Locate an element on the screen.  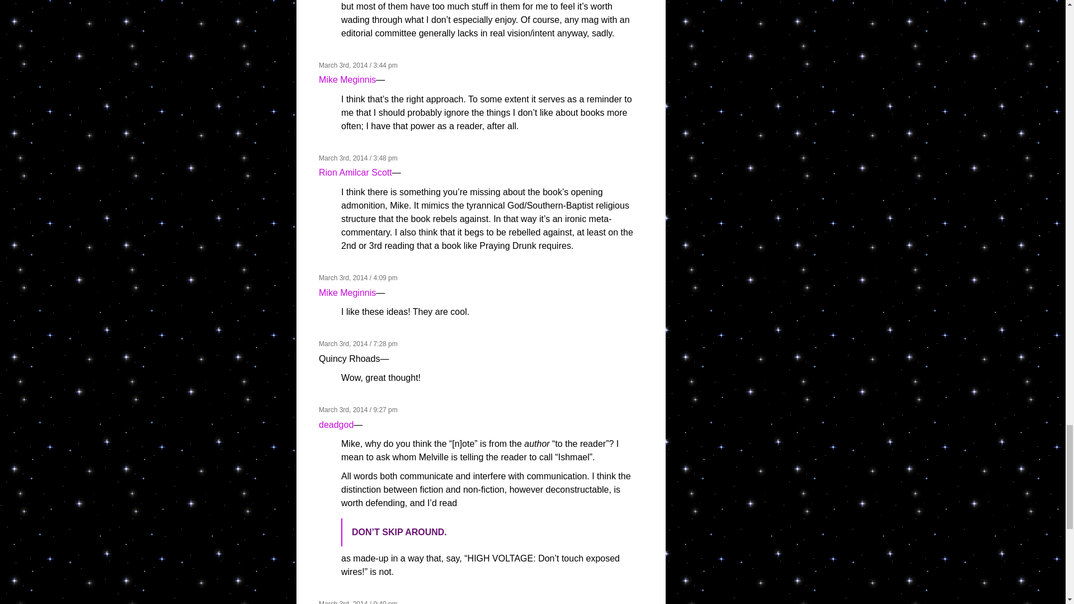
deadgod is located at coordinates (336, 424).